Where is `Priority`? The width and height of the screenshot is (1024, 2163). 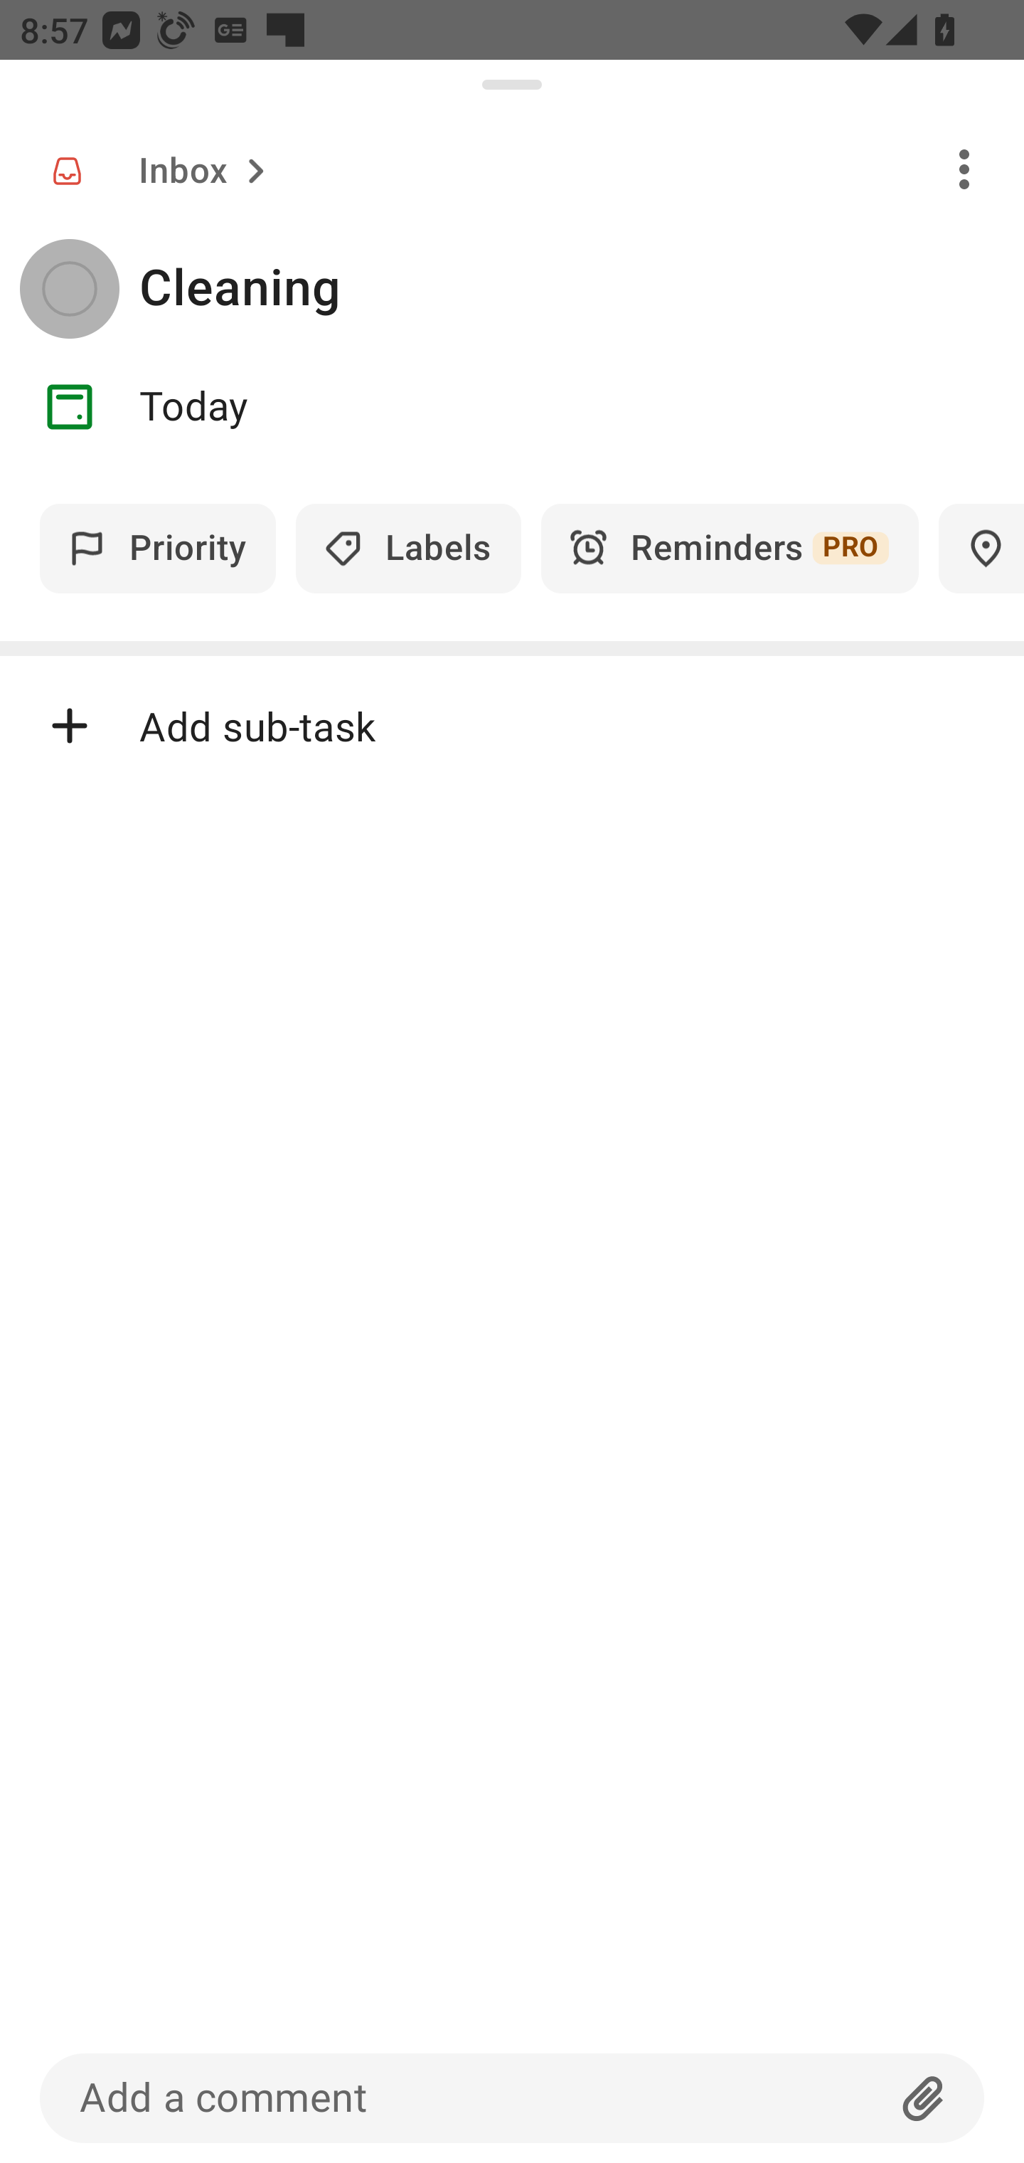 Priority is located at coordinates (158, 548).